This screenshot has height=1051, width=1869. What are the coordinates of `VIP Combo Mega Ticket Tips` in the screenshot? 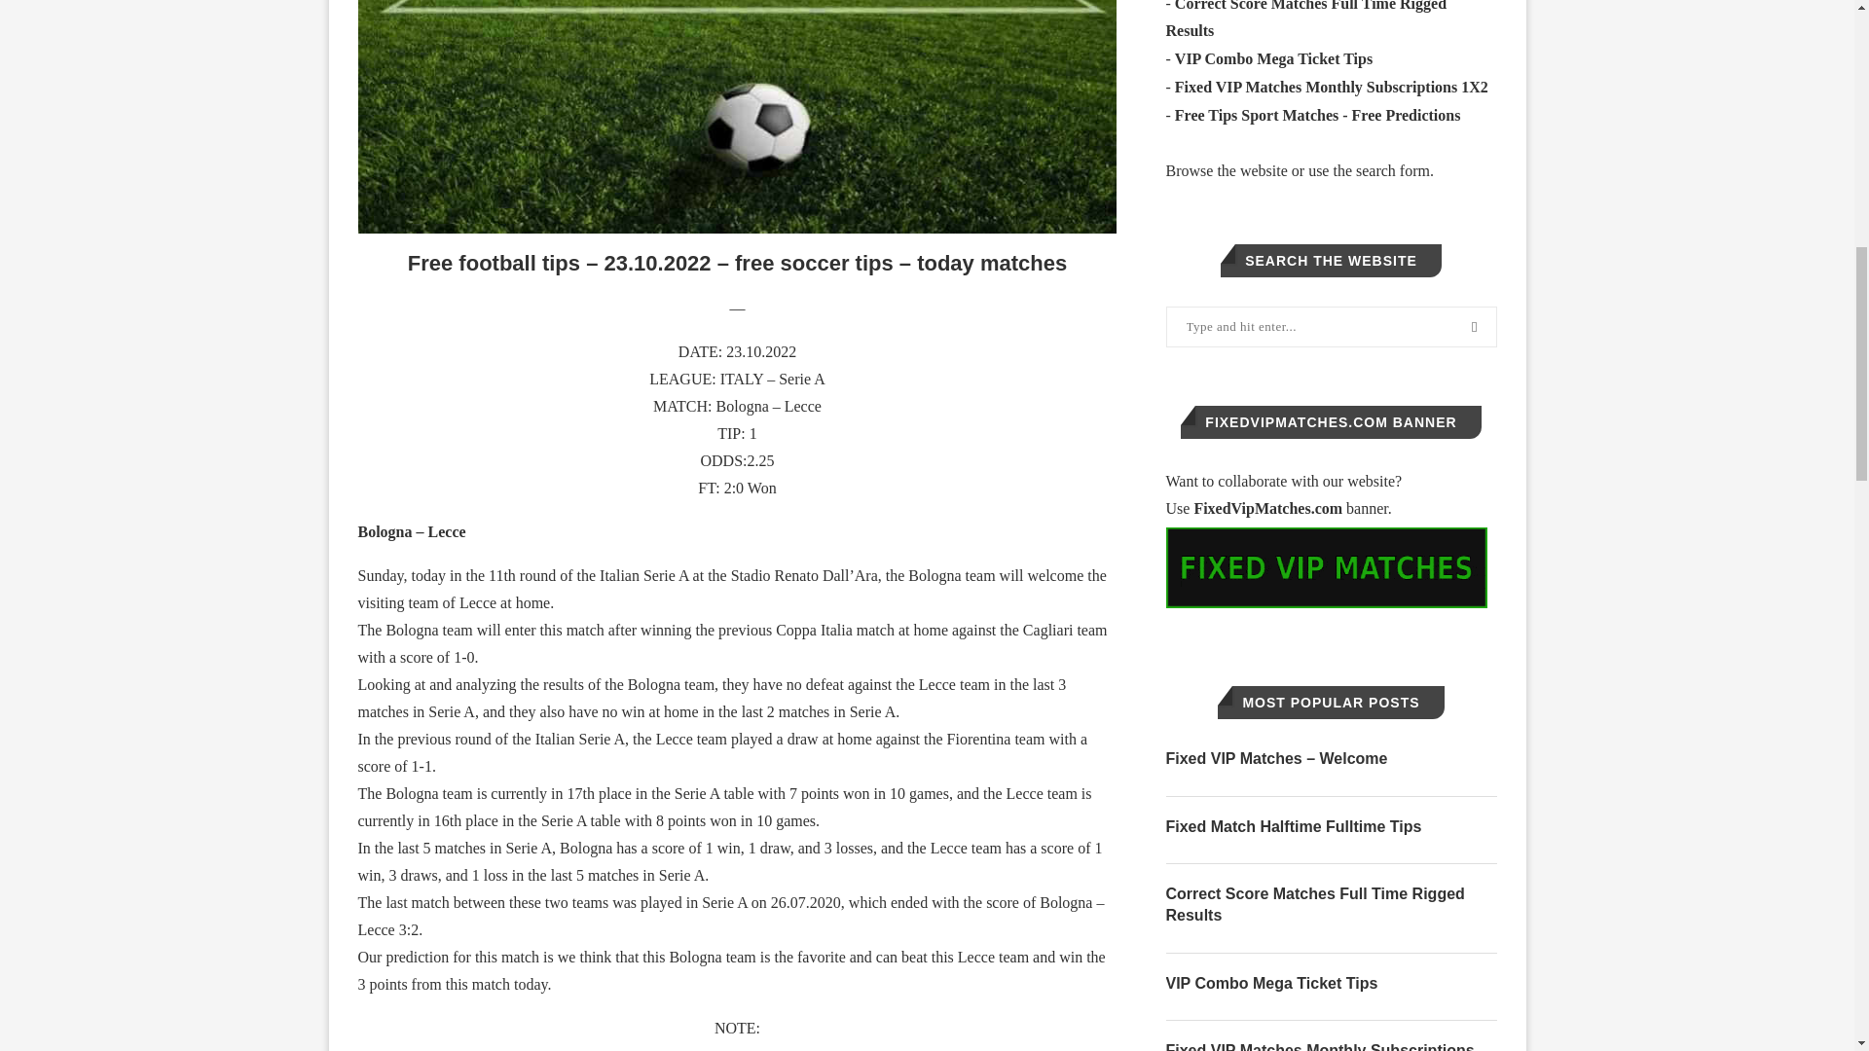 It's located at (1273, 58).